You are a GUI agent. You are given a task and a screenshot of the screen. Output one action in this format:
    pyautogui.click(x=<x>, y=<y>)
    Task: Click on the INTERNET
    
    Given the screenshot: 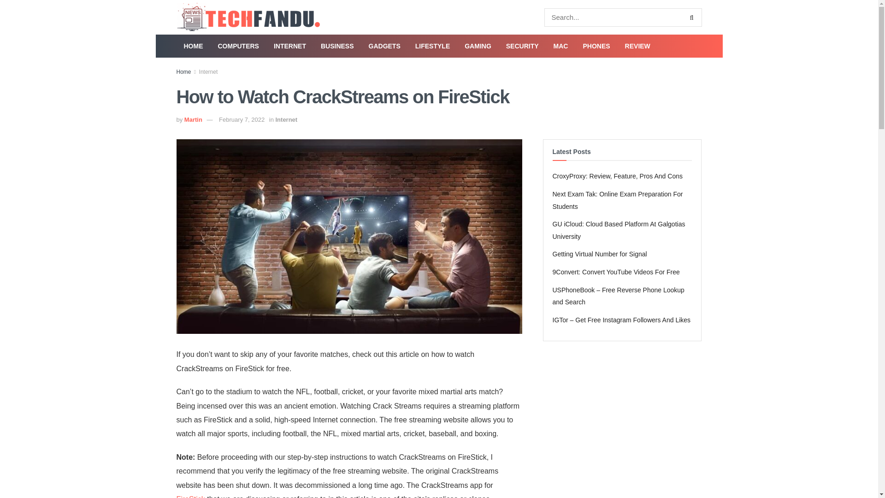 What is the action you would take?
    pyautogui.click(x=289, y=46)
    